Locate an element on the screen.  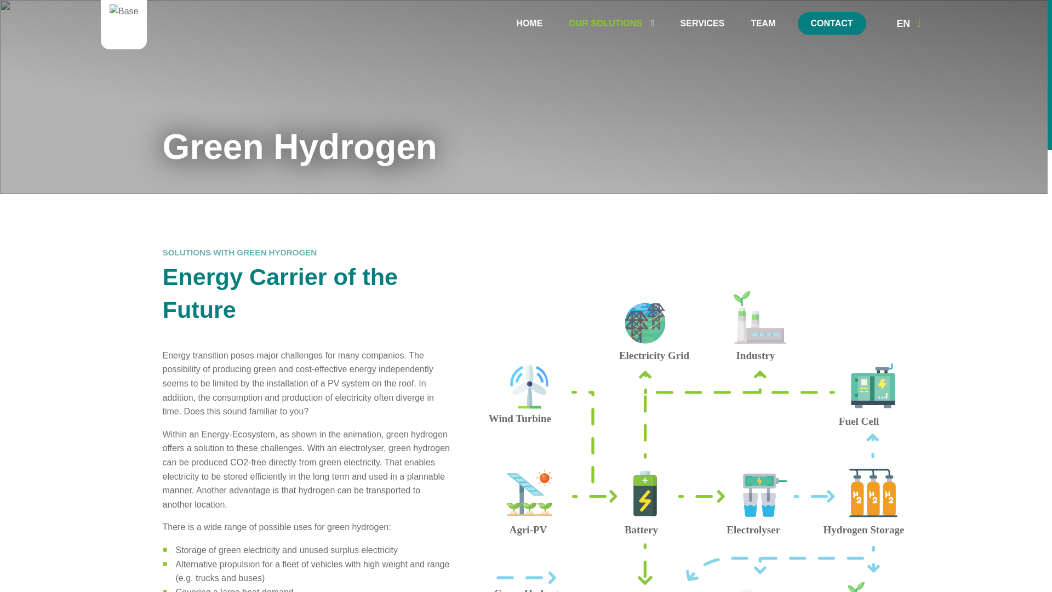
CONTACT is located at coordinates (832, 23).